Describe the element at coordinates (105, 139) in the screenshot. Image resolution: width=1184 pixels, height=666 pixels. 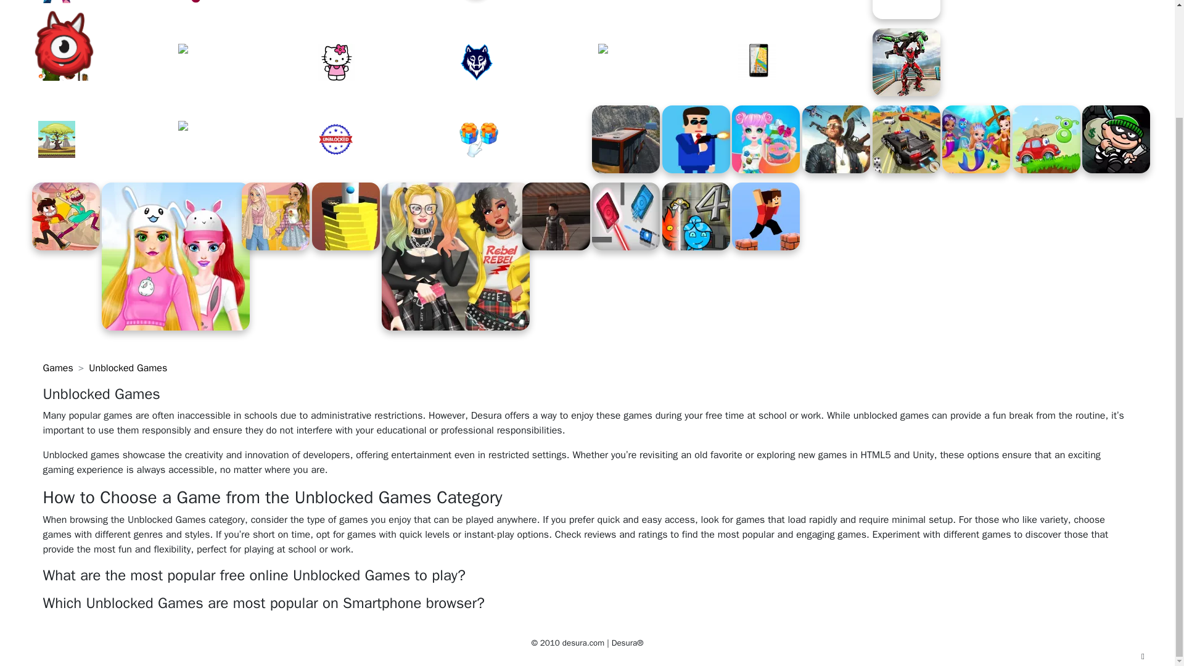
I see `Side-Scrolling` at that location.